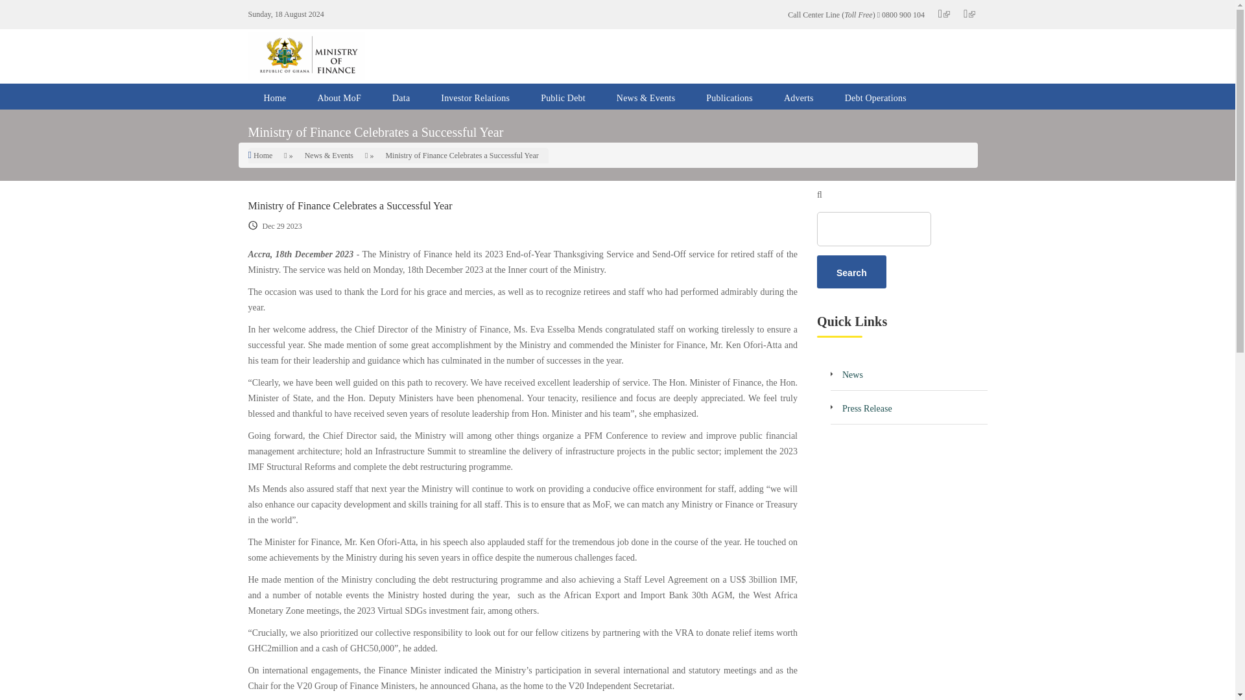 This screenshot has width=1245, height=700. Describe the element at coordinates (461, 156) in the screenshot. I see `Ministry of Finance Celebrates a Successful Year` at that location.